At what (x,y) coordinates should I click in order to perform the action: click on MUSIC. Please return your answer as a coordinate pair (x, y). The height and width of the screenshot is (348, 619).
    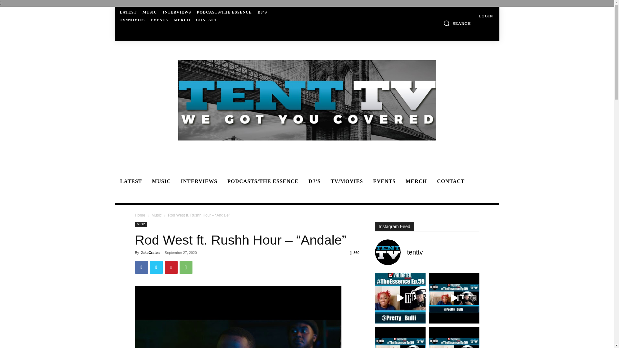
    Looking at the image, I should click on (160, 181).